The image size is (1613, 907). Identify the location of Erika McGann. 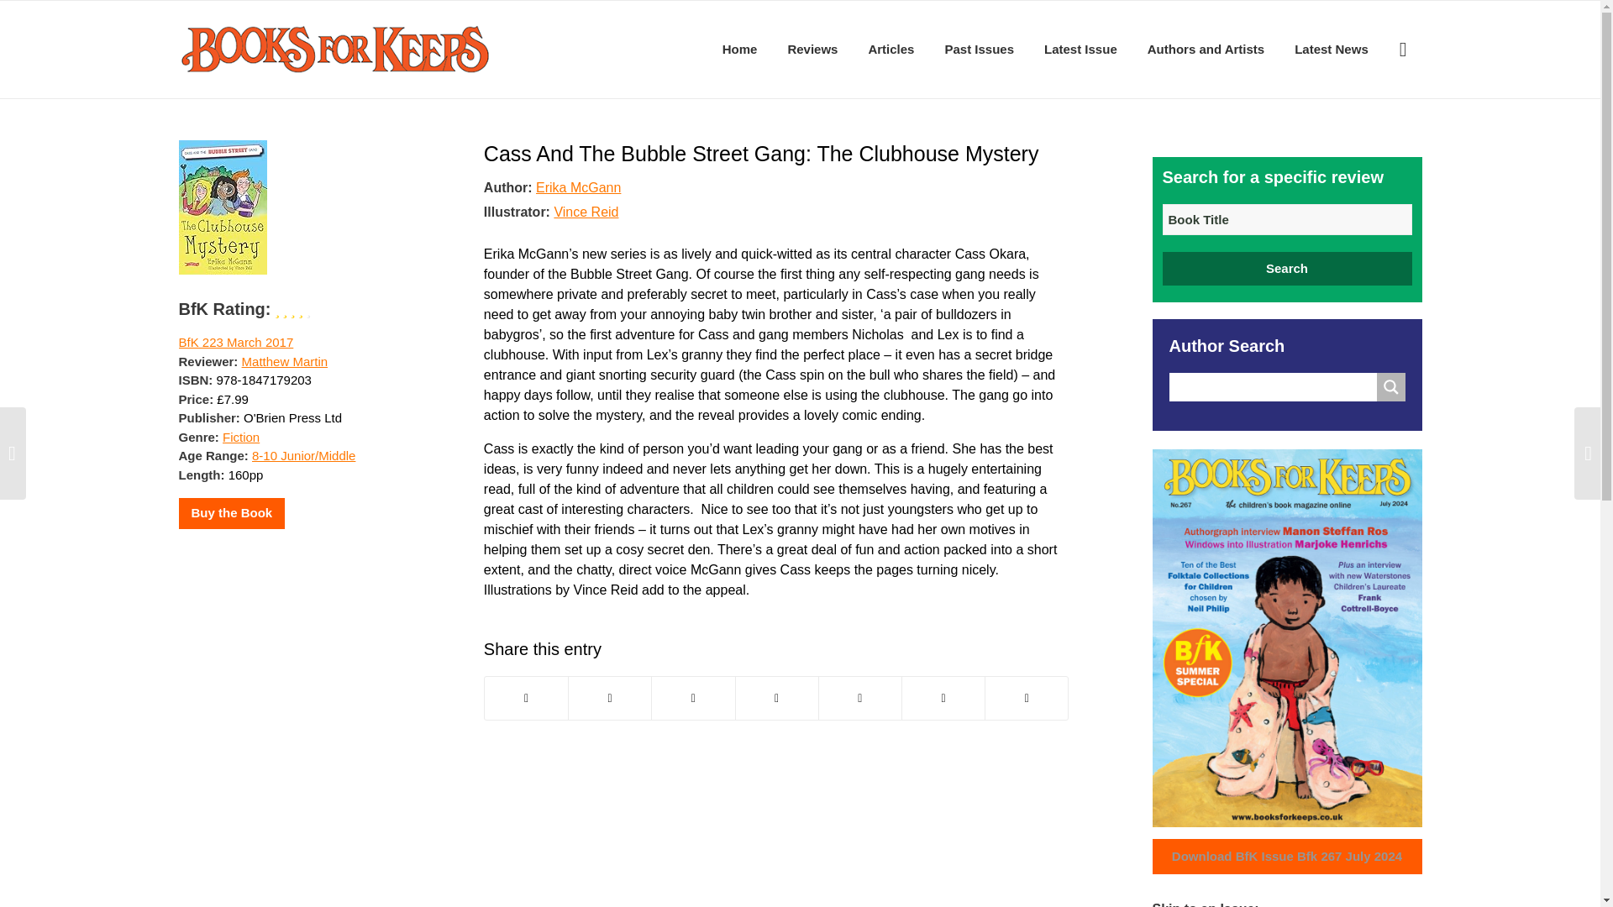
(578, 186).